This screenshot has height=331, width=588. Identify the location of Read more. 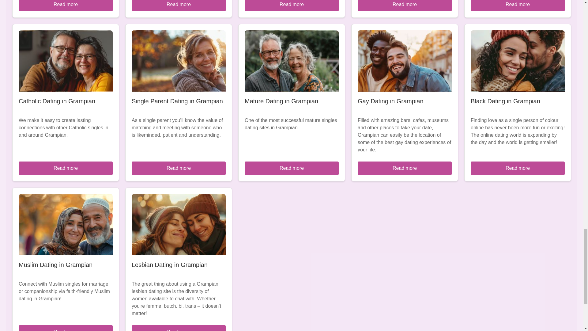
(518, 6).